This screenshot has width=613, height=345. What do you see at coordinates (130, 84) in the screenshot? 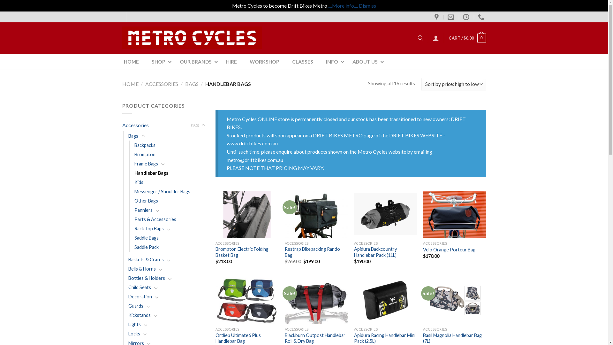
I see `HOME` at bounding box center [130, 84].